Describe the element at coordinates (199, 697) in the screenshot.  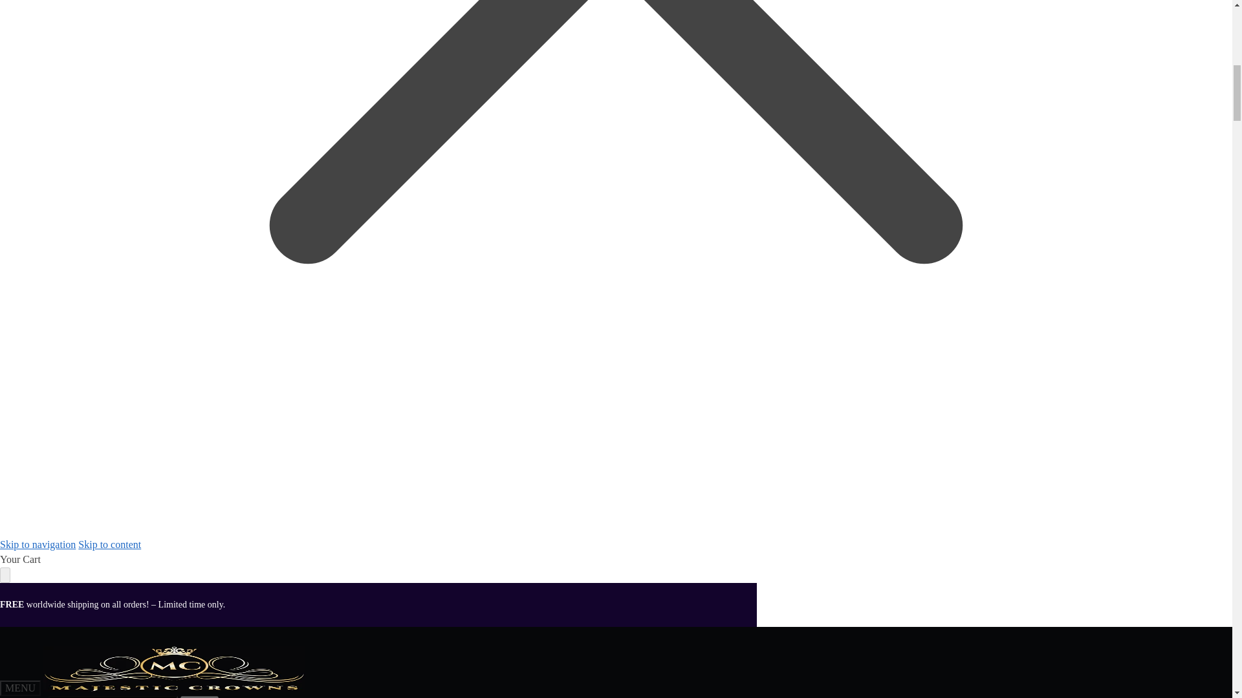
I see `Search` at that location.